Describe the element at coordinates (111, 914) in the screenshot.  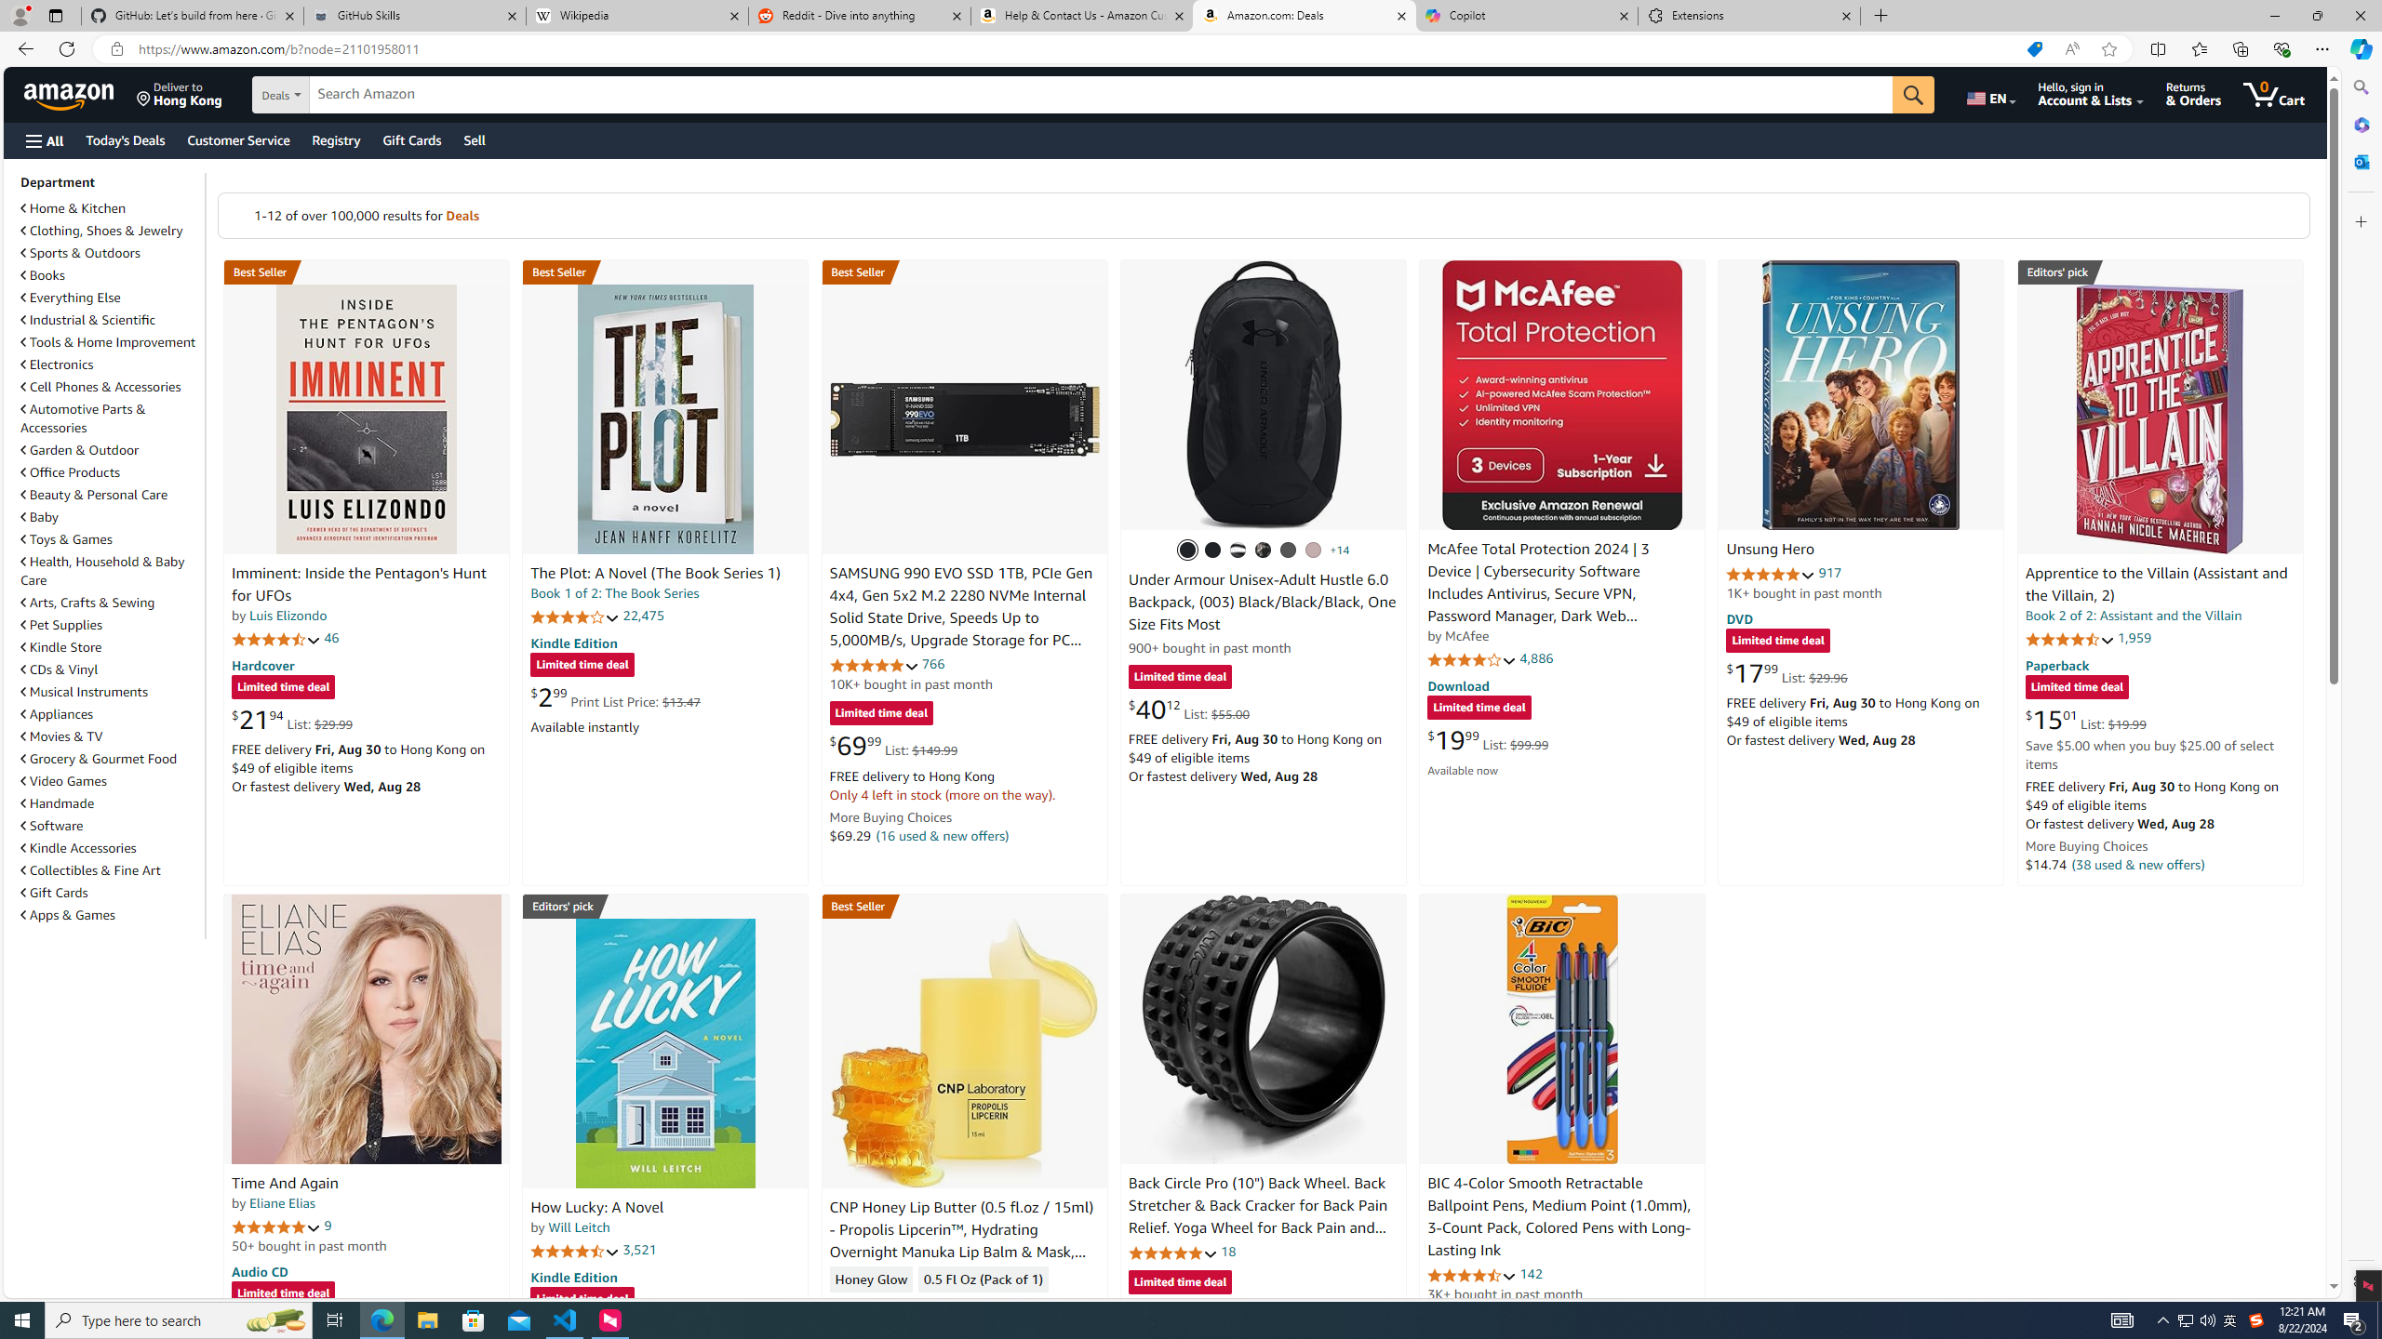
I see `Apps & Games` at that location.